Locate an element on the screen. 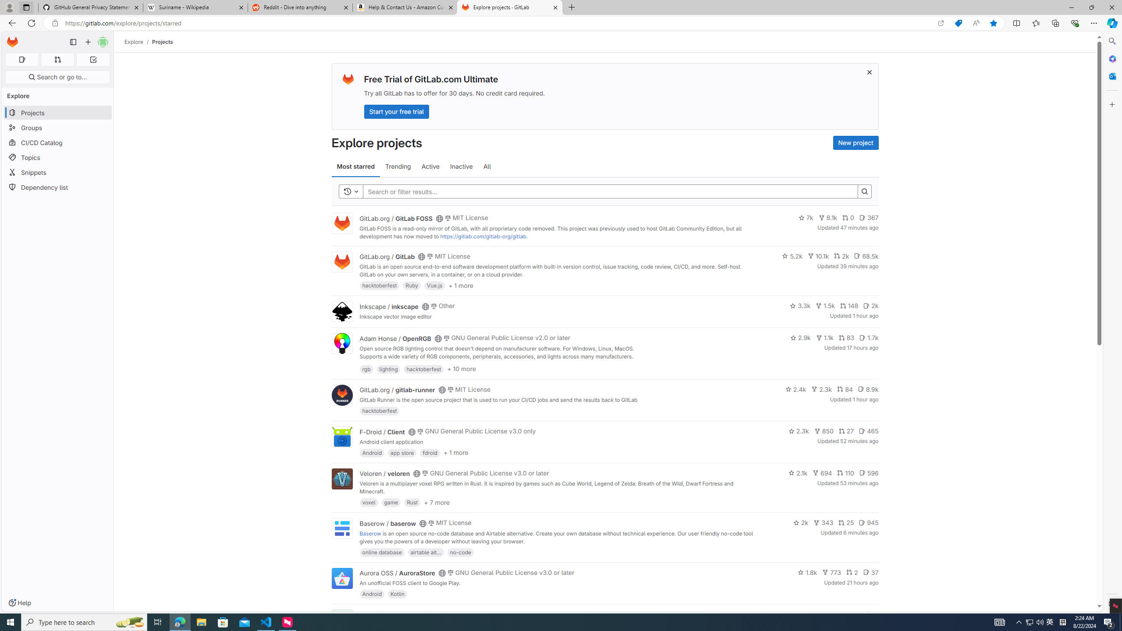 The image size is (1122, 631). 84 is located at coordinates (845, 389).